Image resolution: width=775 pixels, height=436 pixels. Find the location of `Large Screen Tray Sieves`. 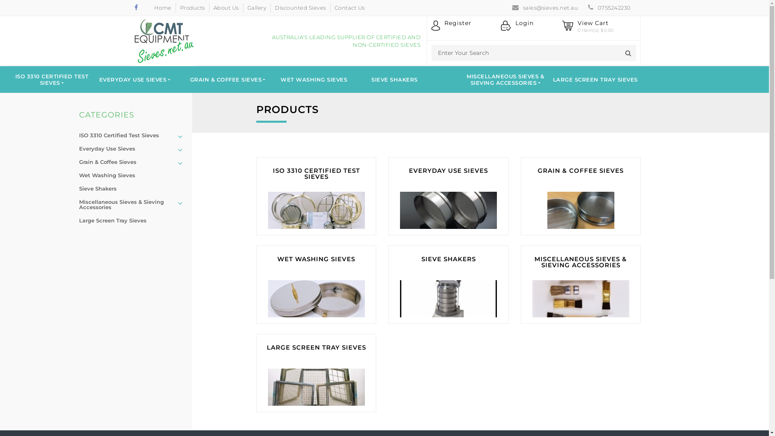

Large Screen Tray Sieves is located at coordinates (132, 220).